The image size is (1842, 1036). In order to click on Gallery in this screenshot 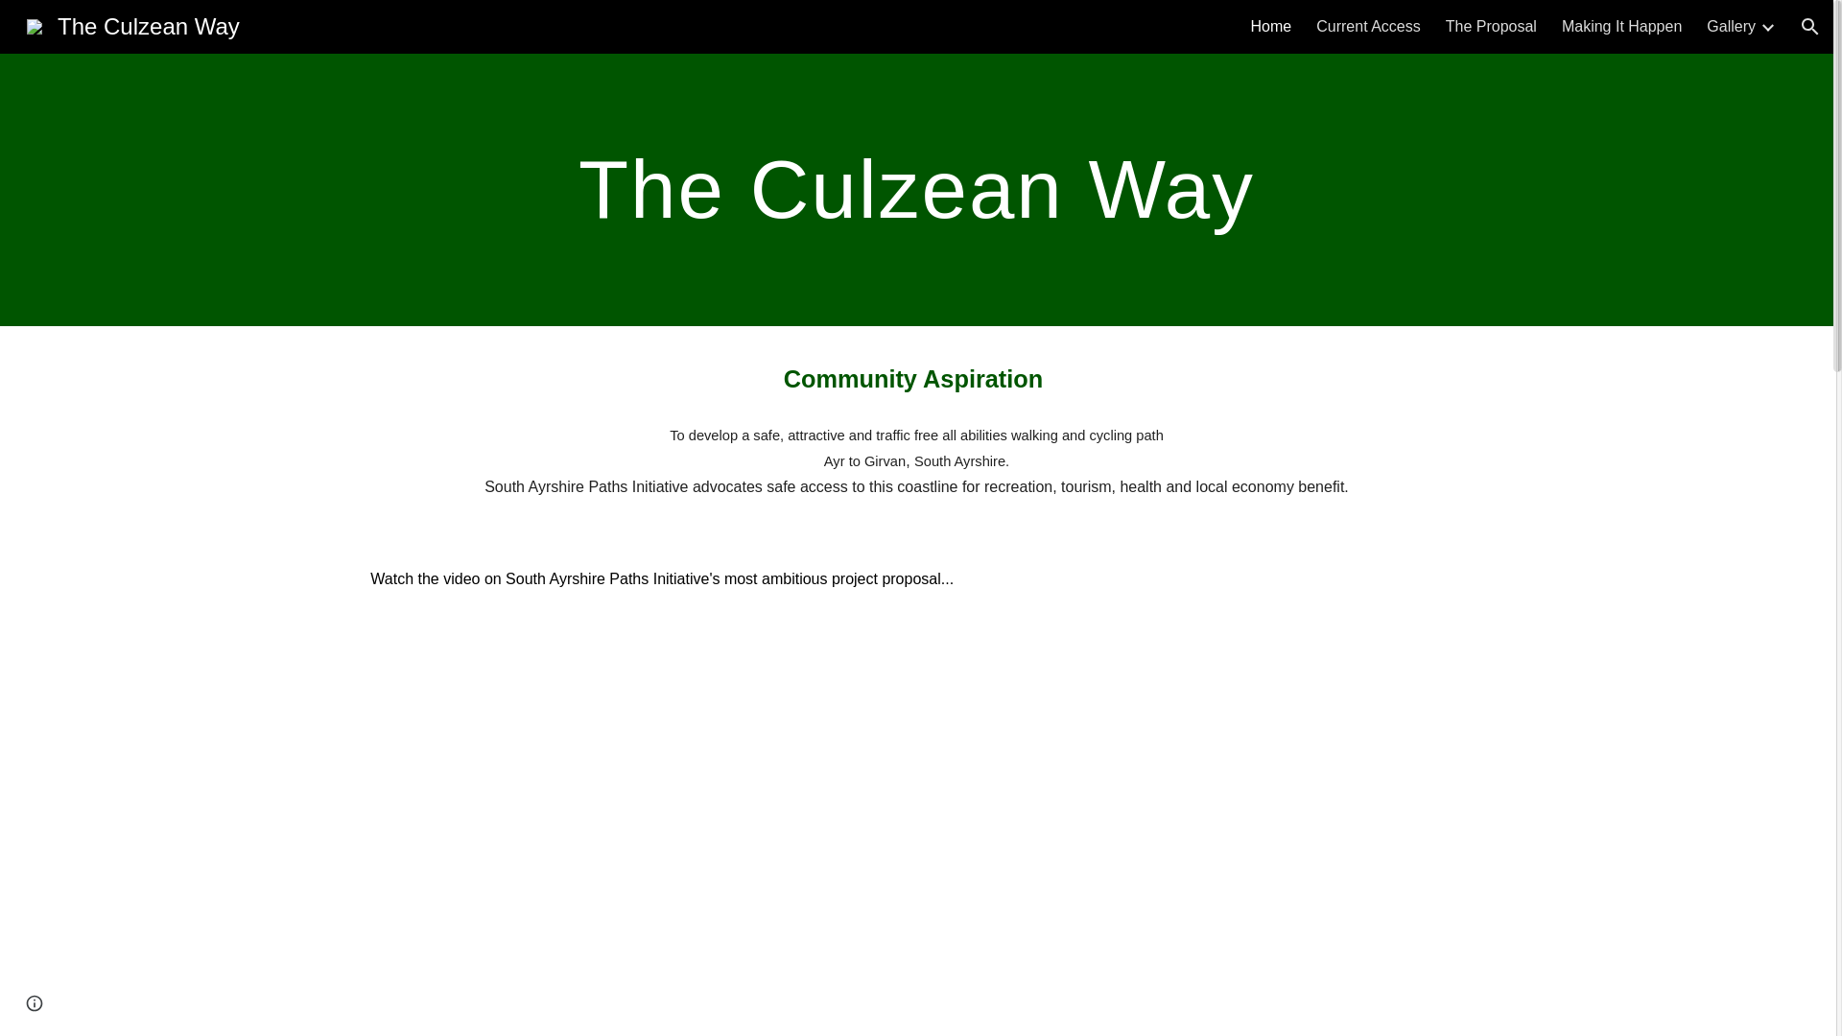, I will do `click(1731, 27)`.